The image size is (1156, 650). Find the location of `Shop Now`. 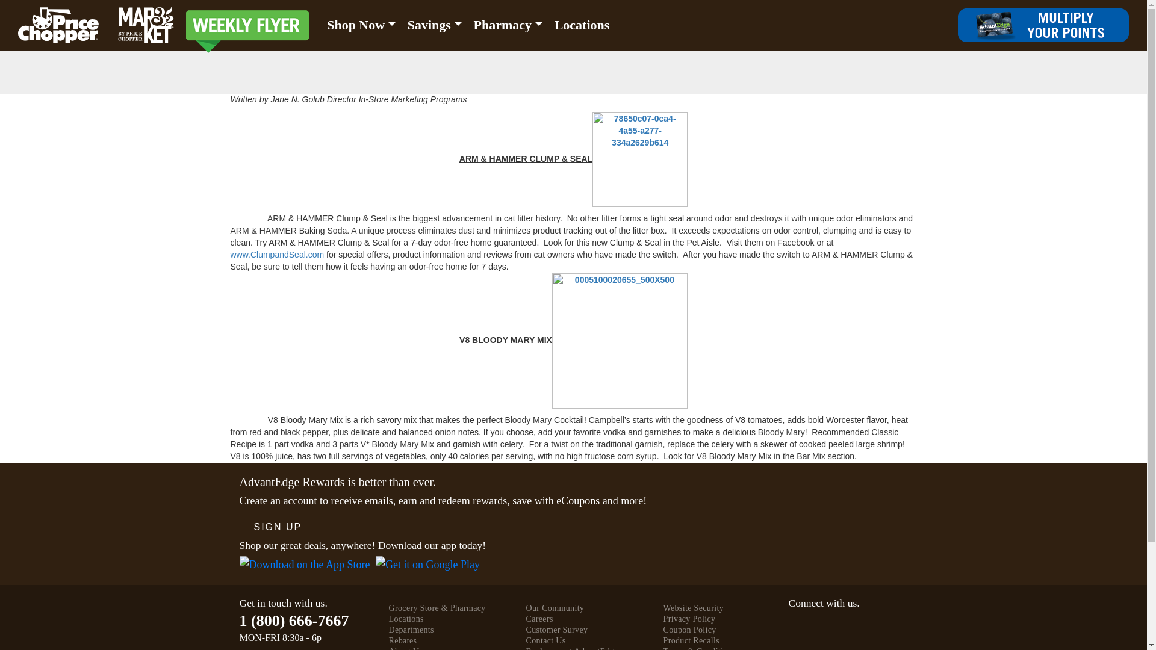

Shop Now is located at coordinates (361, 25).